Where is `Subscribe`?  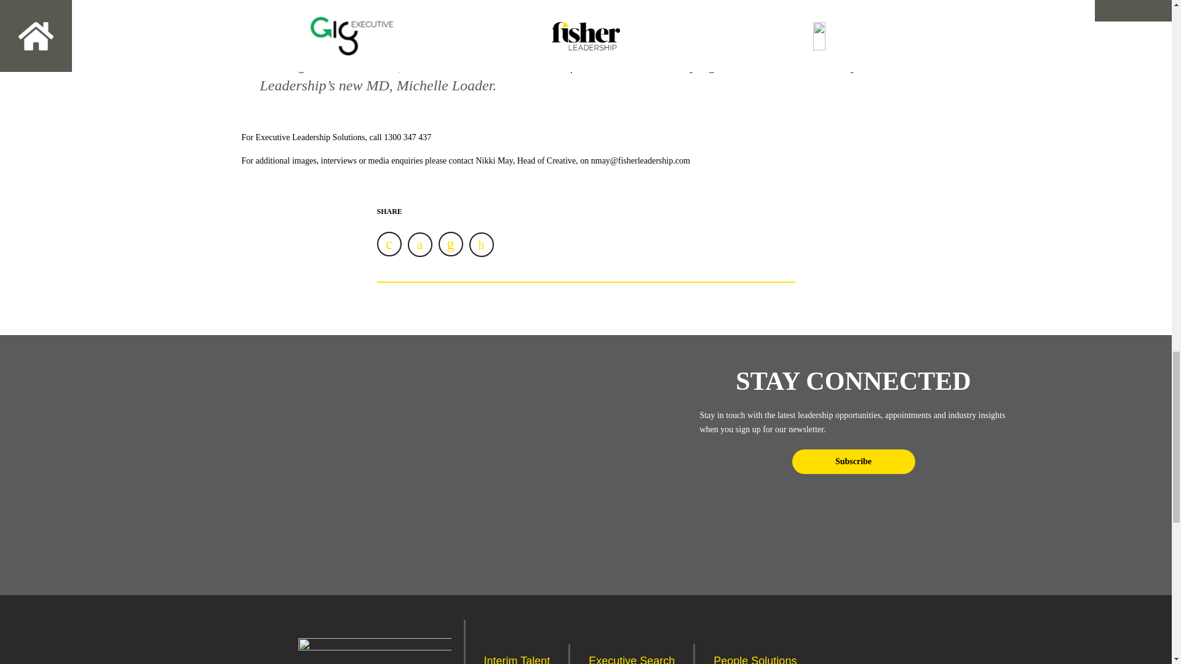
Subscribe is located at coordinates (854, 462).